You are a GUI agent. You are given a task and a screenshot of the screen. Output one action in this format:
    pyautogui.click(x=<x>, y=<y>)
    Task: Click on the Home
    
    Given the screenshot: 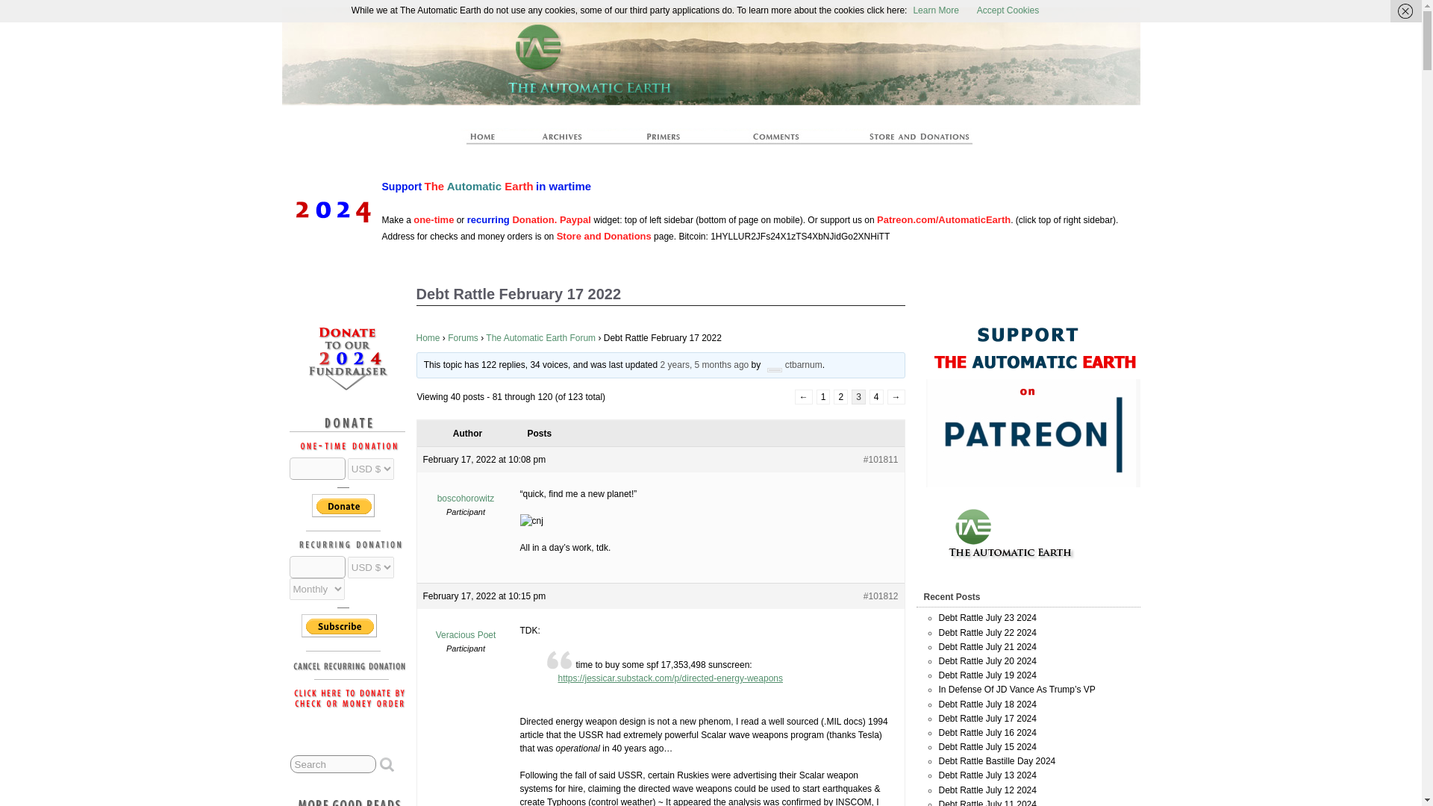 What is the action you would take?
    pyautogui.click(x=428, y=338)
    